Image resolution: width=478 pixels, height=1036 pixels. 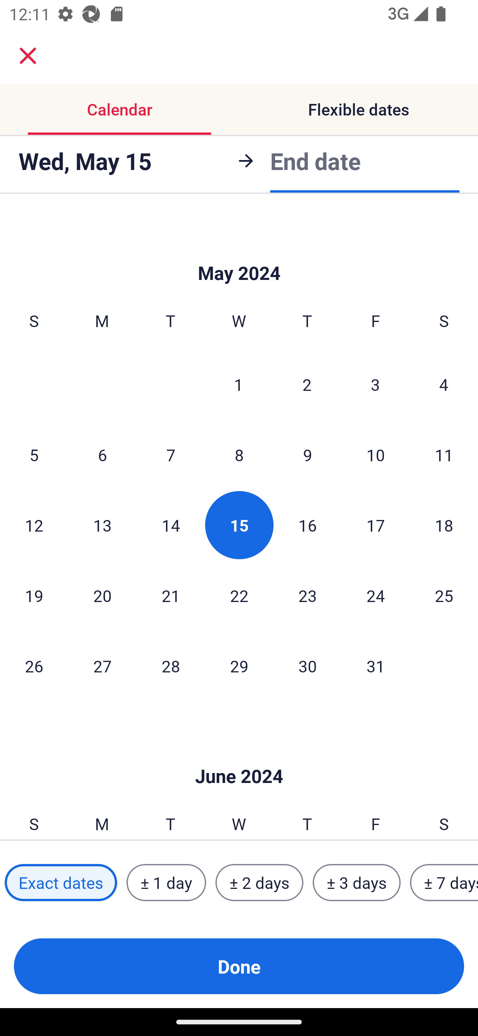 What do you see at coordinates (102, 666) in the screenshot?
I see `27 Monday, May 27, 2024` at bounding box center [102, 666].